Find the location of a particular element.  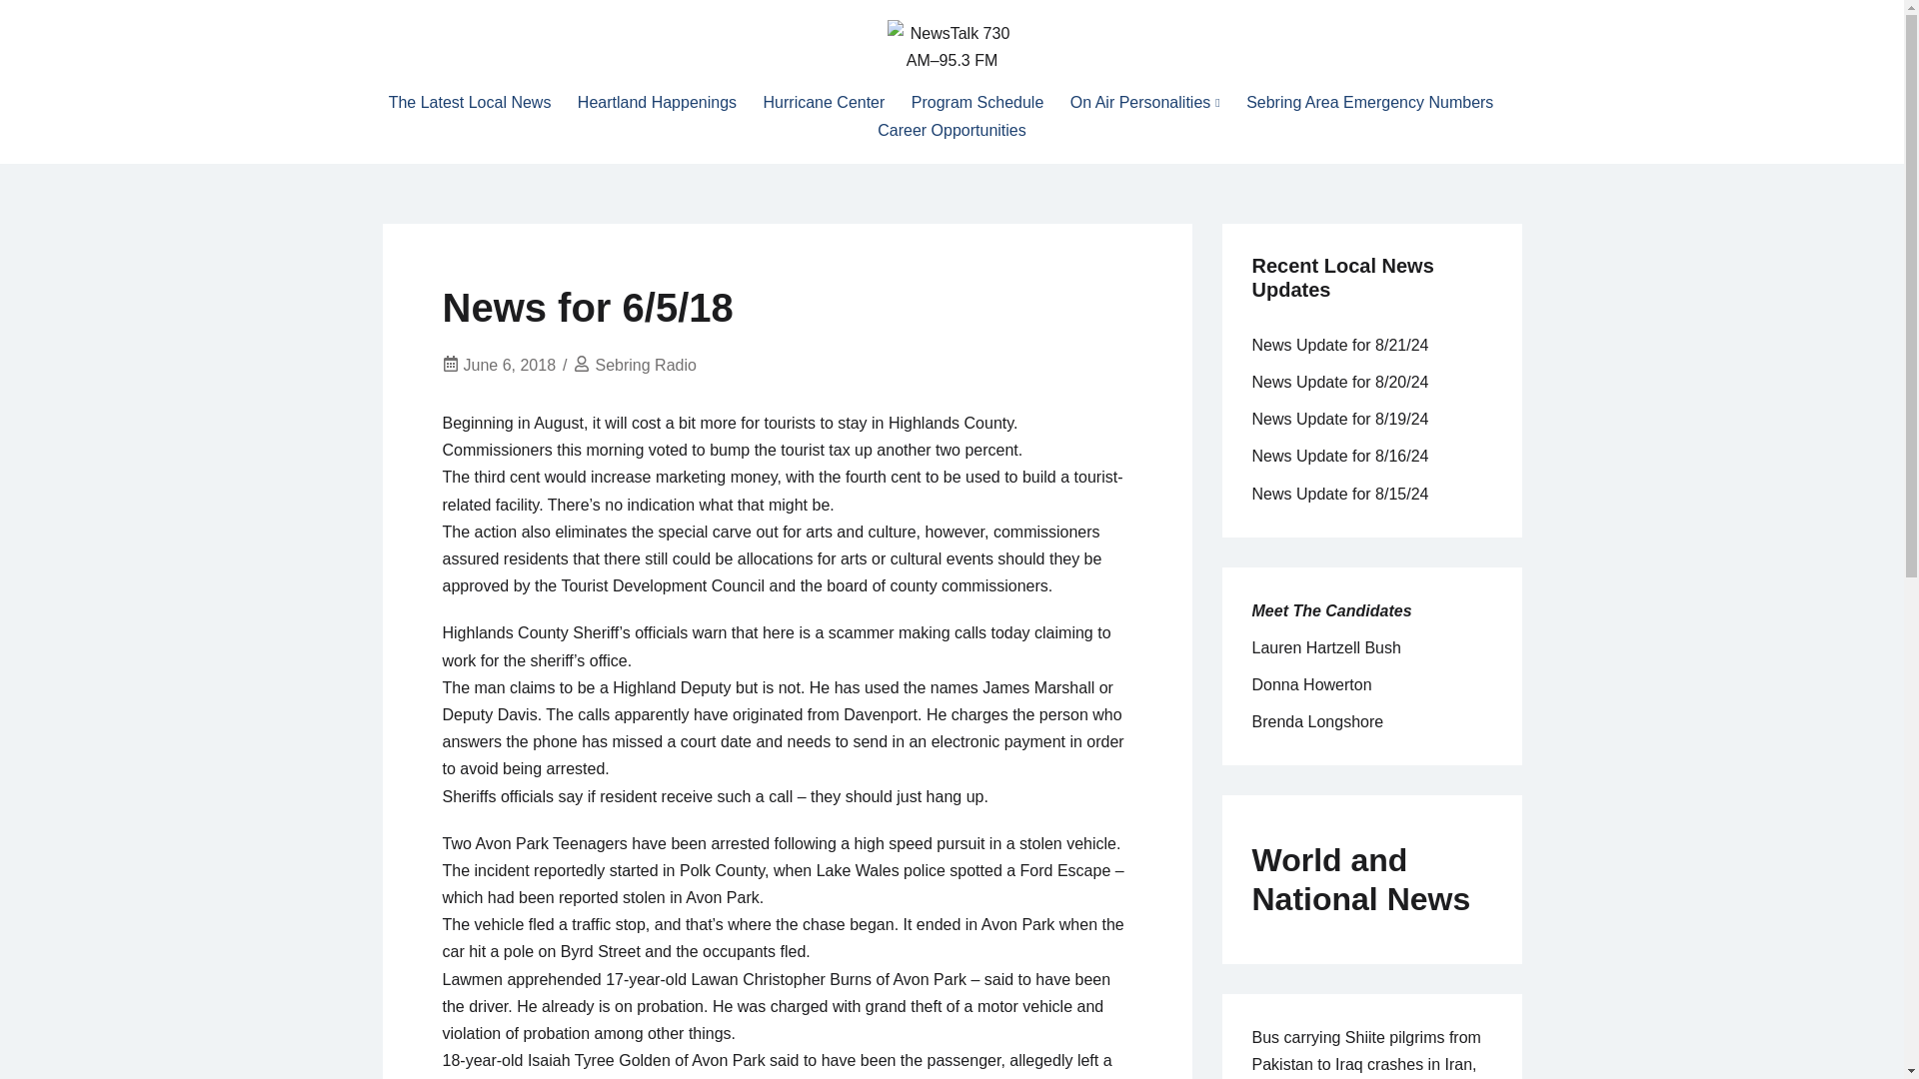

On Air Personalities is located at coordinates (1145, 102).